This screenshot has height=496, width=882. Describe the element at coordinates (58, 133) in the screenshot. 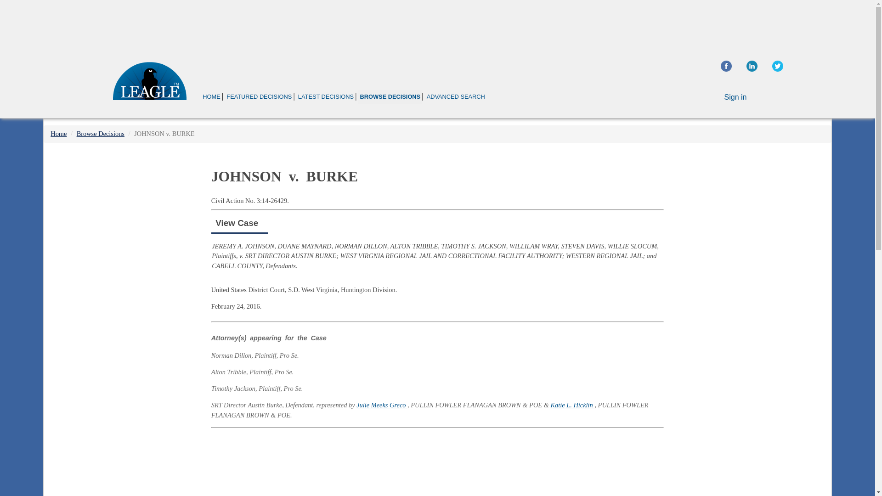

I see `Home` at that location.